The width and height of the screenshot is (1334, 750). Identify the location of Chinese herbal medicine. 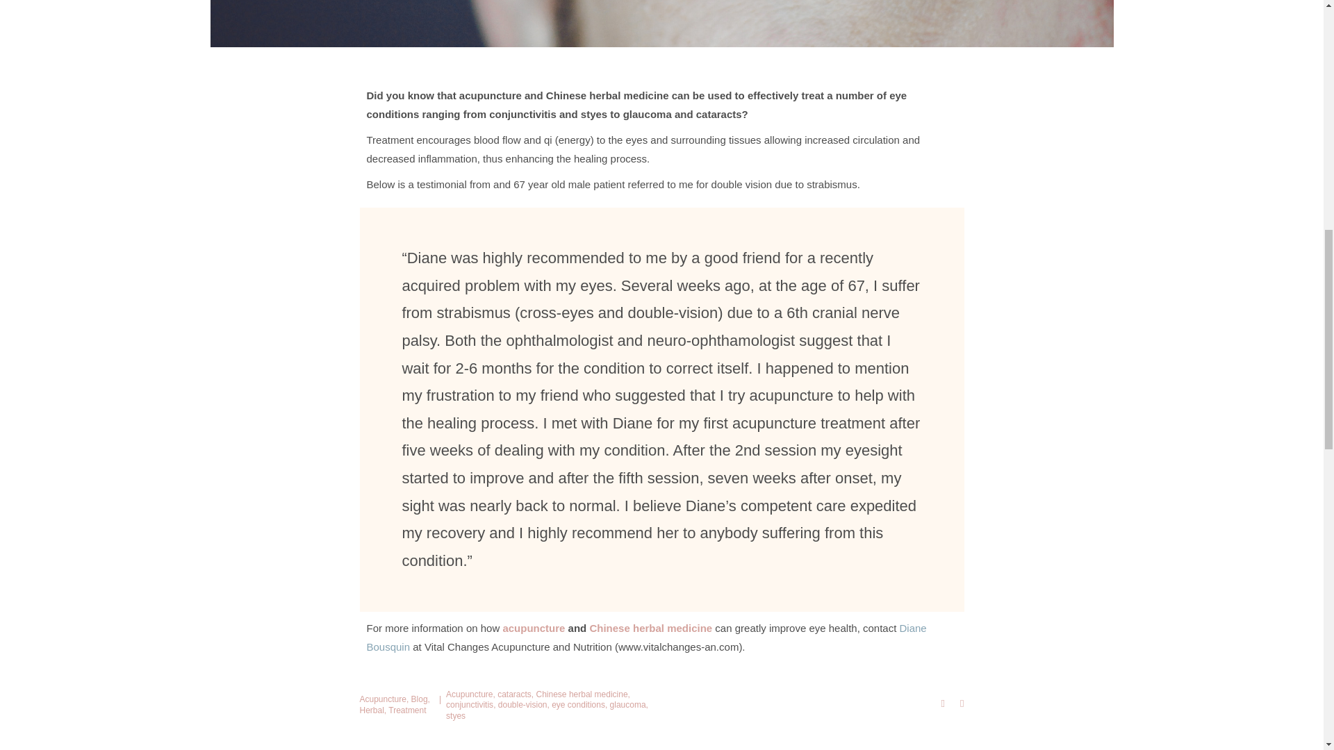
(650, 628).